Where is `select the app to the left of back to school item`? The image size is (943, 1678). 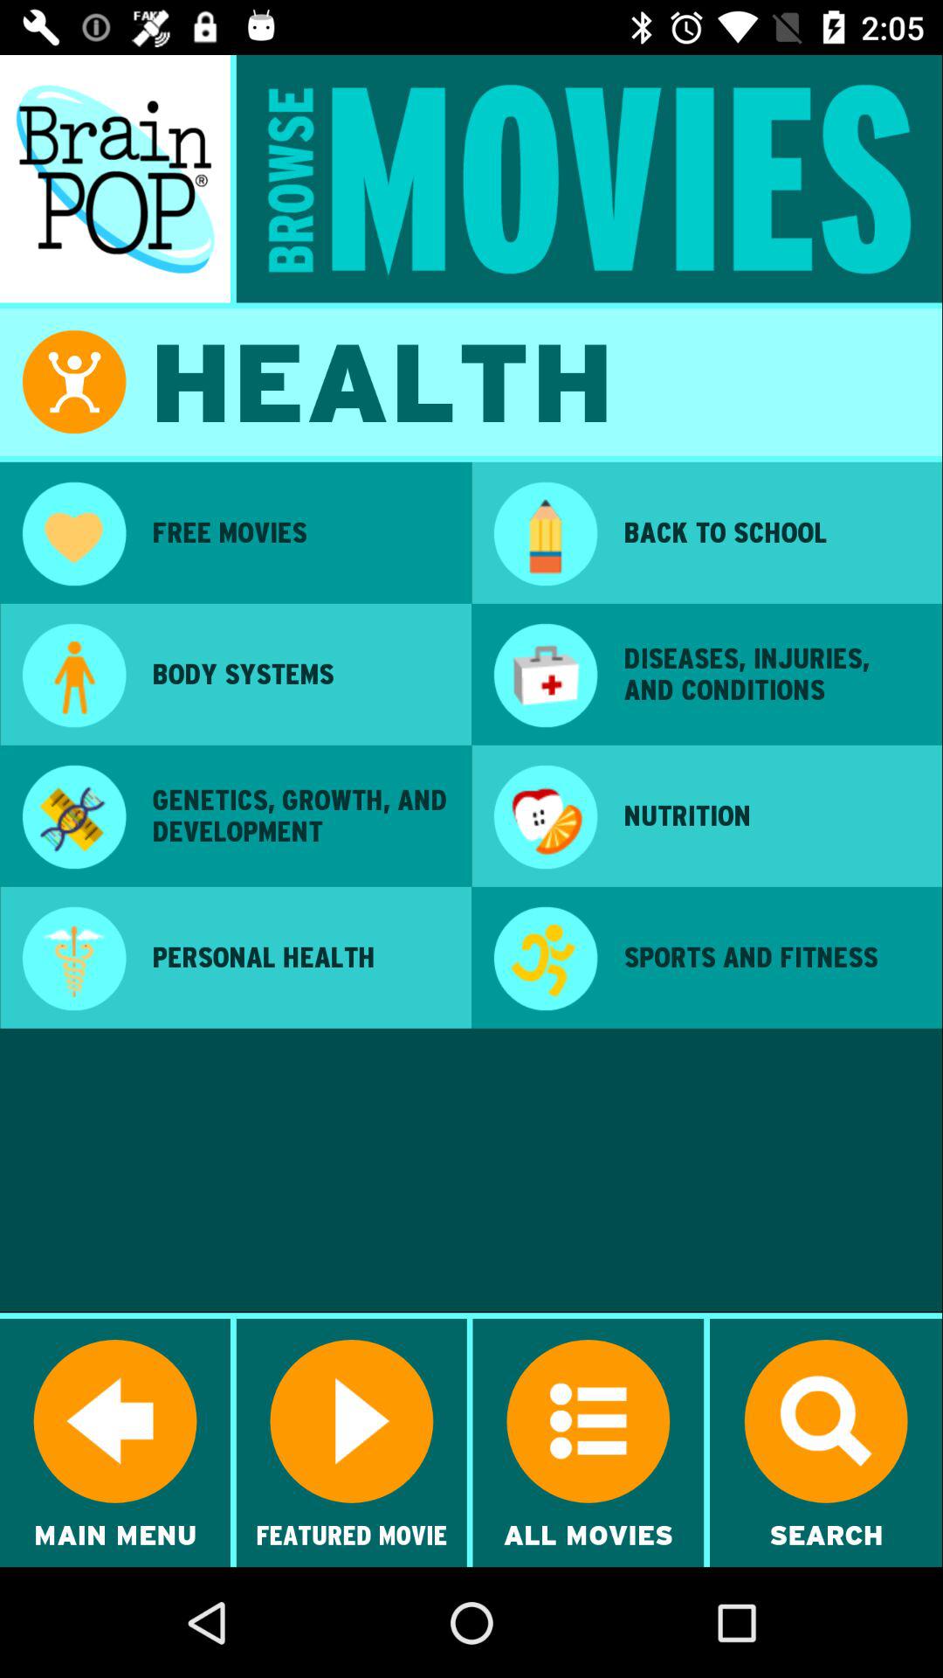
select the app to the left of back to school item is located at coordinates (545, 536).